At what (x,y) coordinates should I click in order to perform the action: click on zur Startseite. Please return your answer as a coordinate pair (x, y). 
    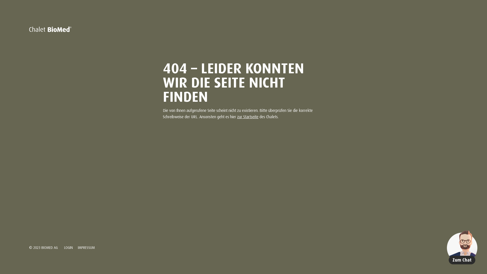
    Looking at the image, I should click on (248, 116).